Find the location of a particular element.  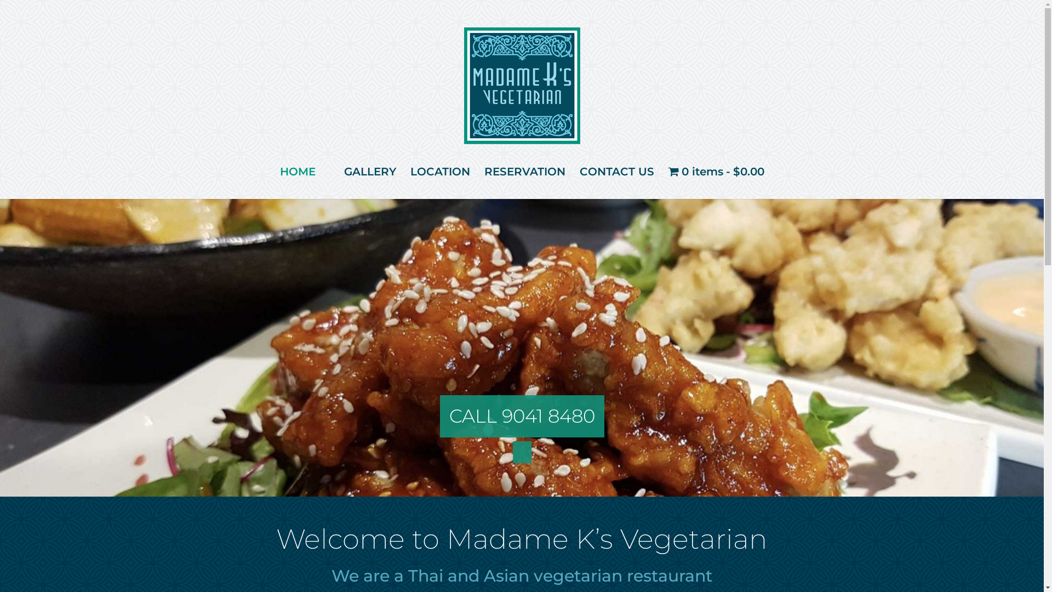

CALL 9041 8480 is located at coordinates (522, 416).